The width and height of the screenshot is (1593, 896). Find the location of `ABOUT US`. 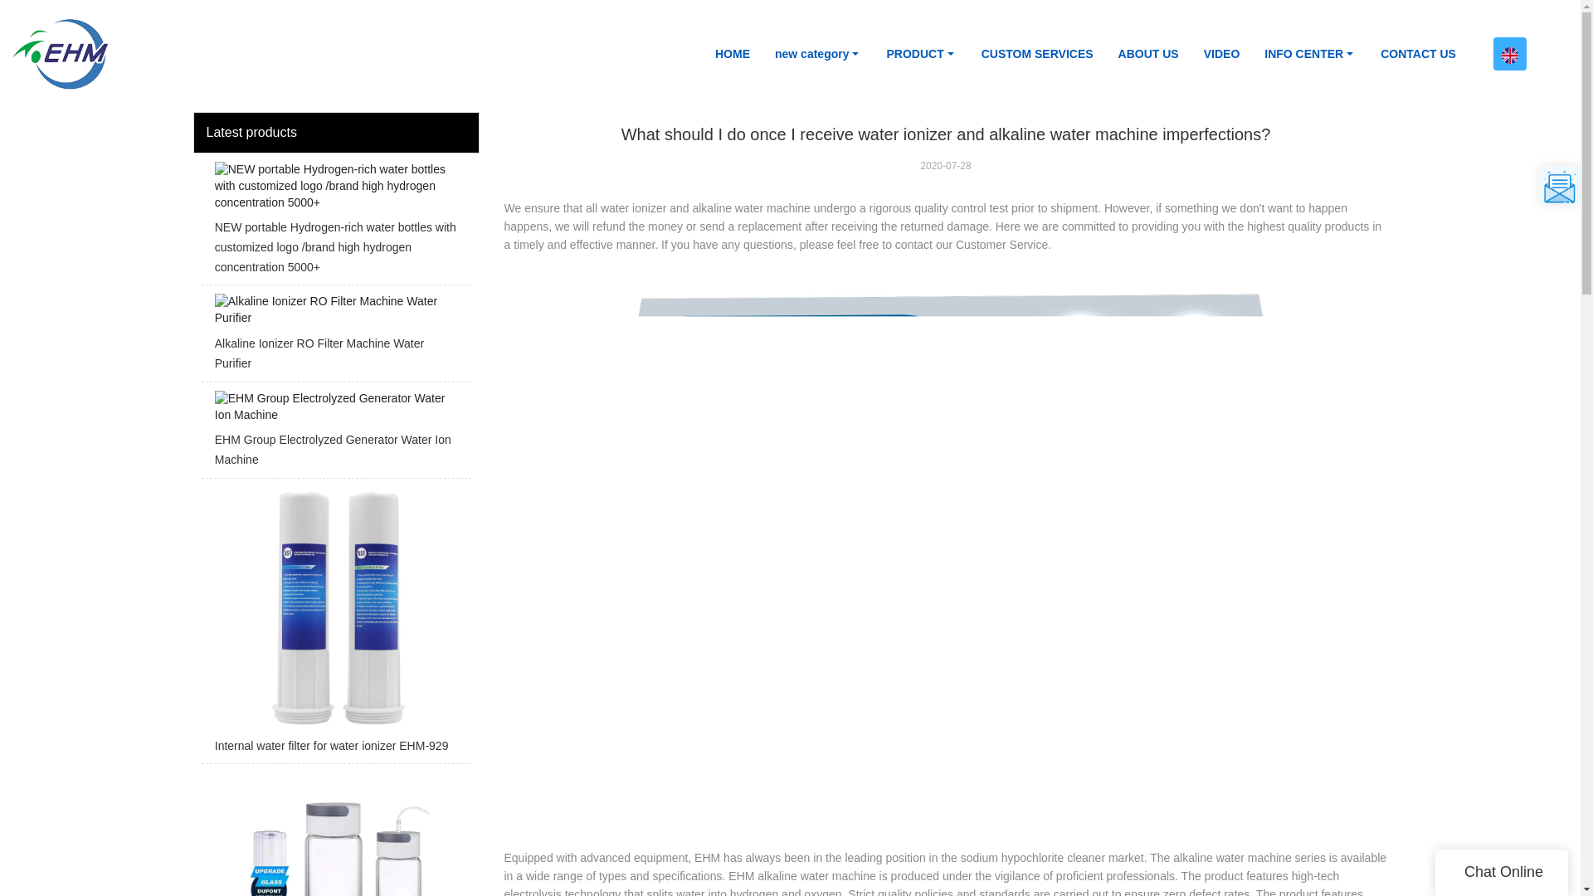

ABOUT US is located at coordinates (1148, 54).